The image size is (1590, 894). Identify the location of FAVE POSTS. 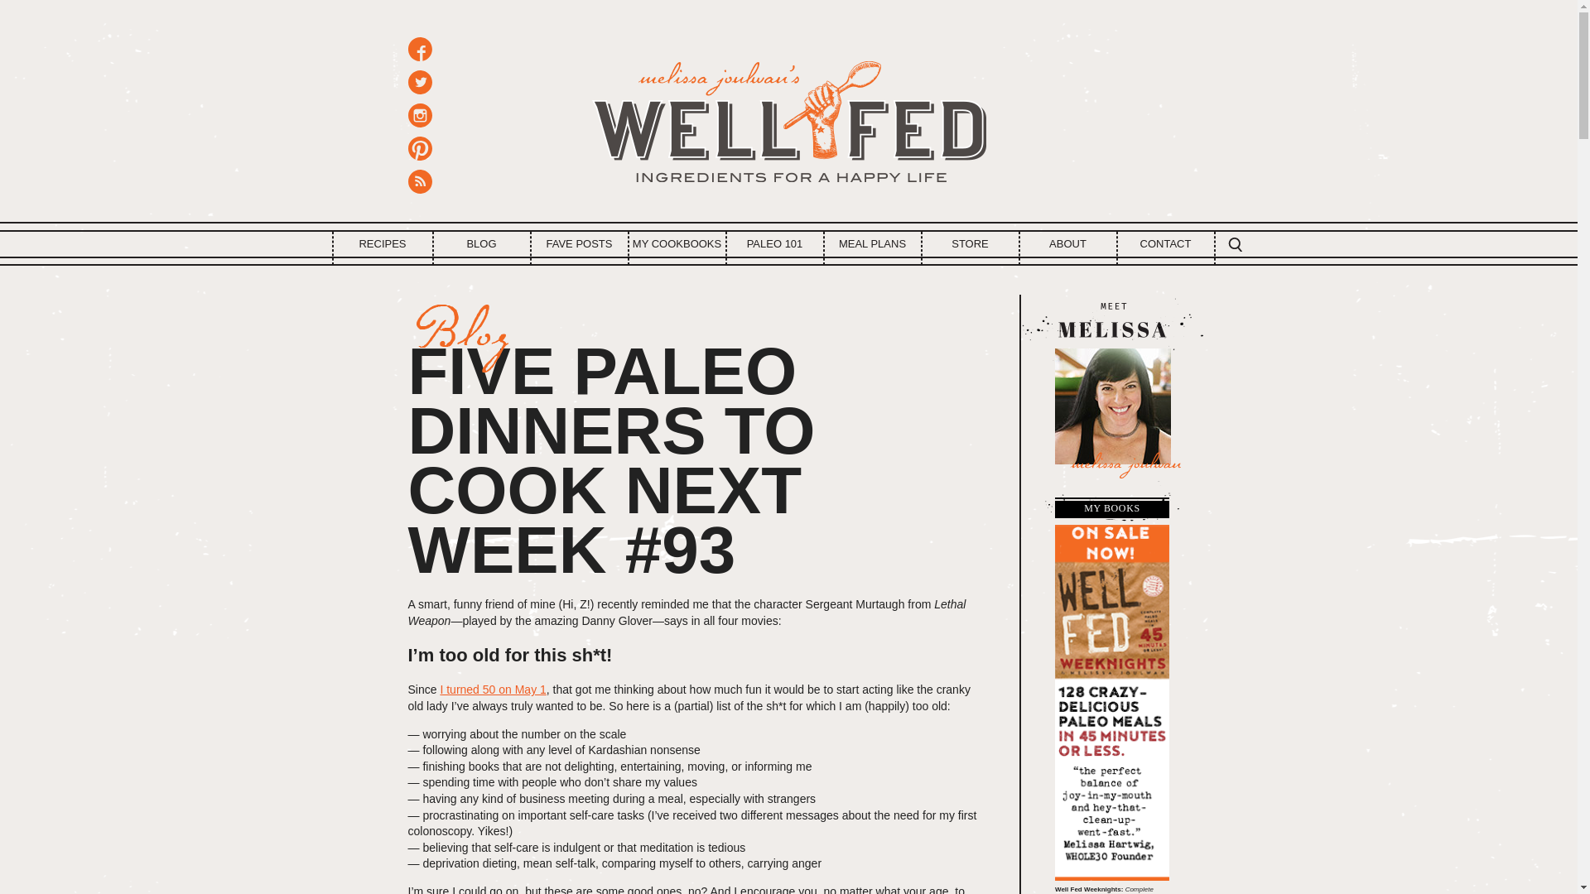
(580, 243).